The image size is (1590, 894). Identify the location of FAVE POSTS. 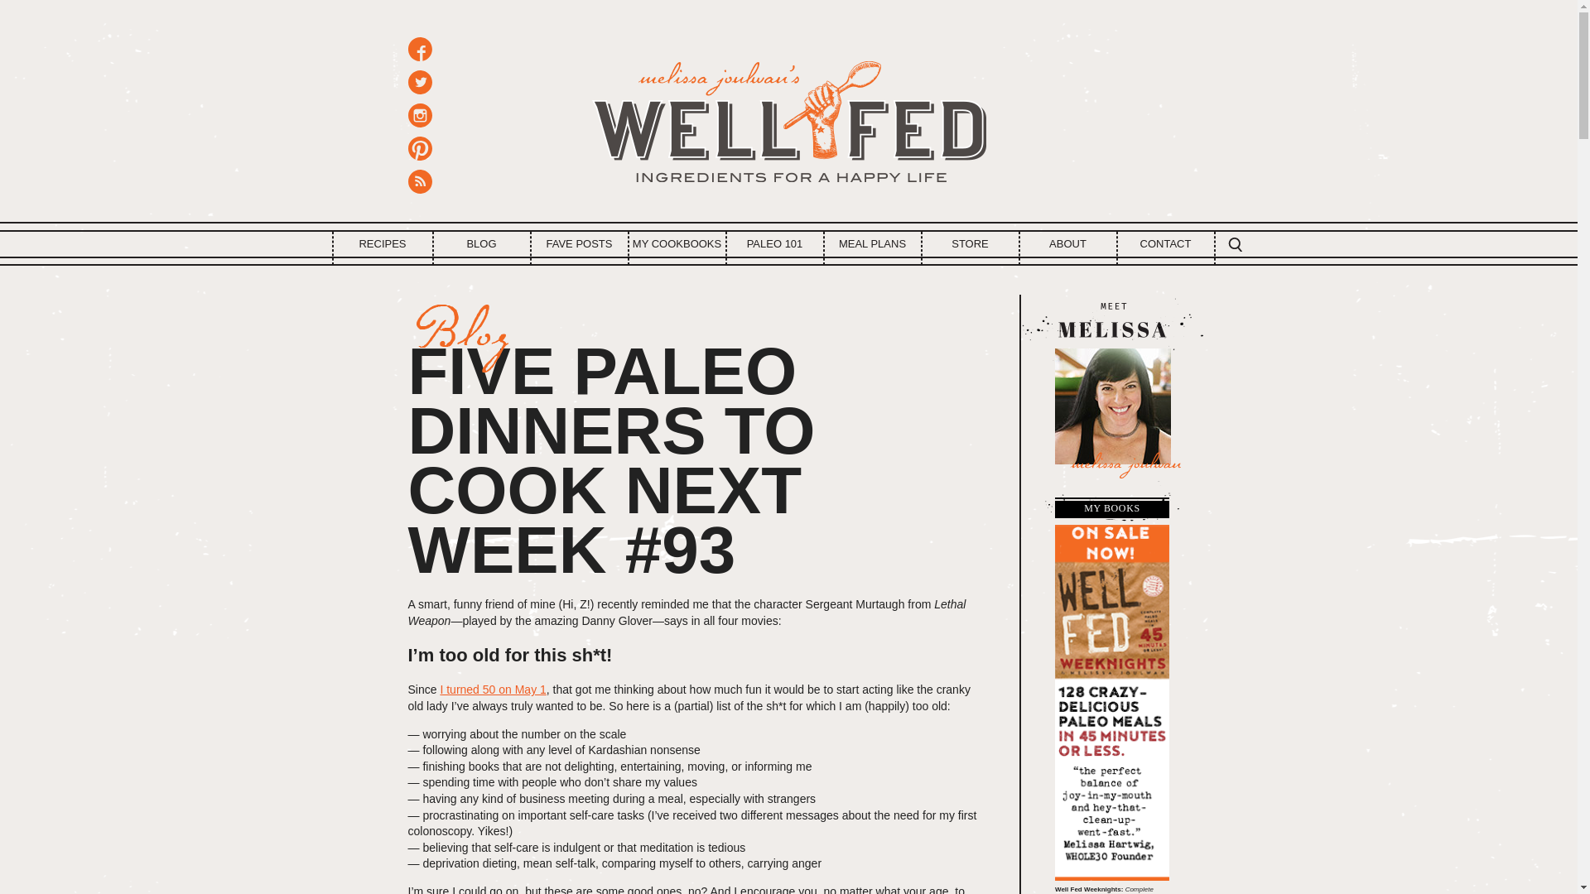
(580, 243).